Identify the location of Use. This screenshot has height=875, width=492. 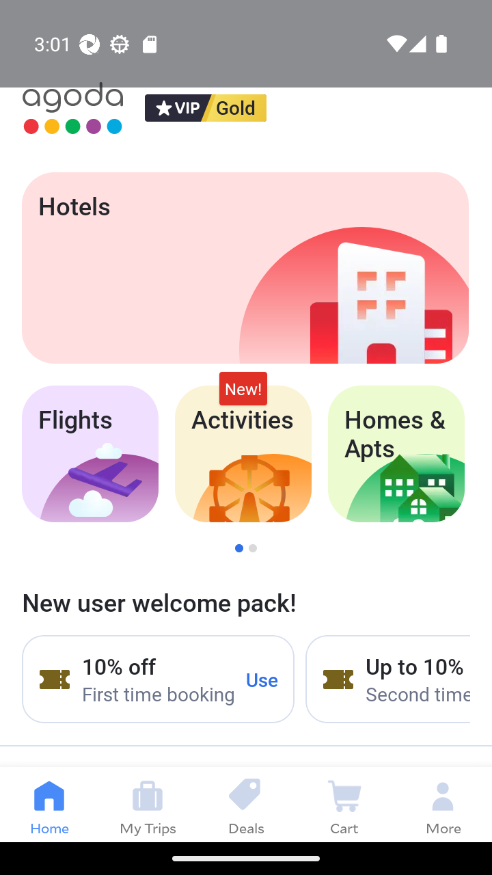
(262, 679).